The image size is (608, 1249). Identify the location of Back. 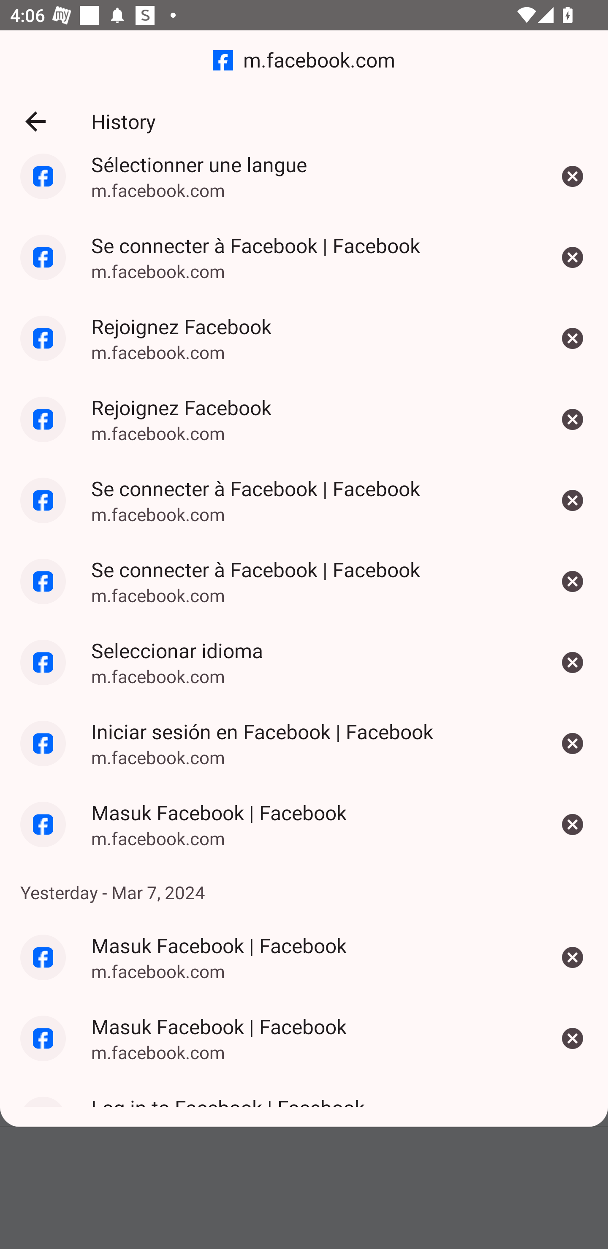
(35, 122).